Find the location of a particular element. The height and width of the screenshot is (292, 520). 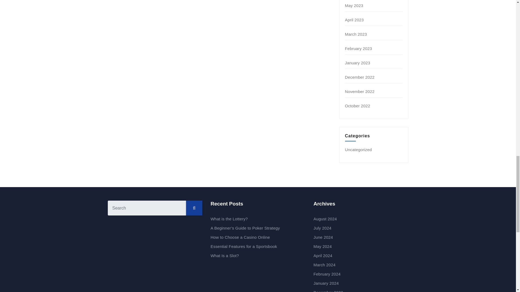

May 2023 is located at coordinates (354, 5).